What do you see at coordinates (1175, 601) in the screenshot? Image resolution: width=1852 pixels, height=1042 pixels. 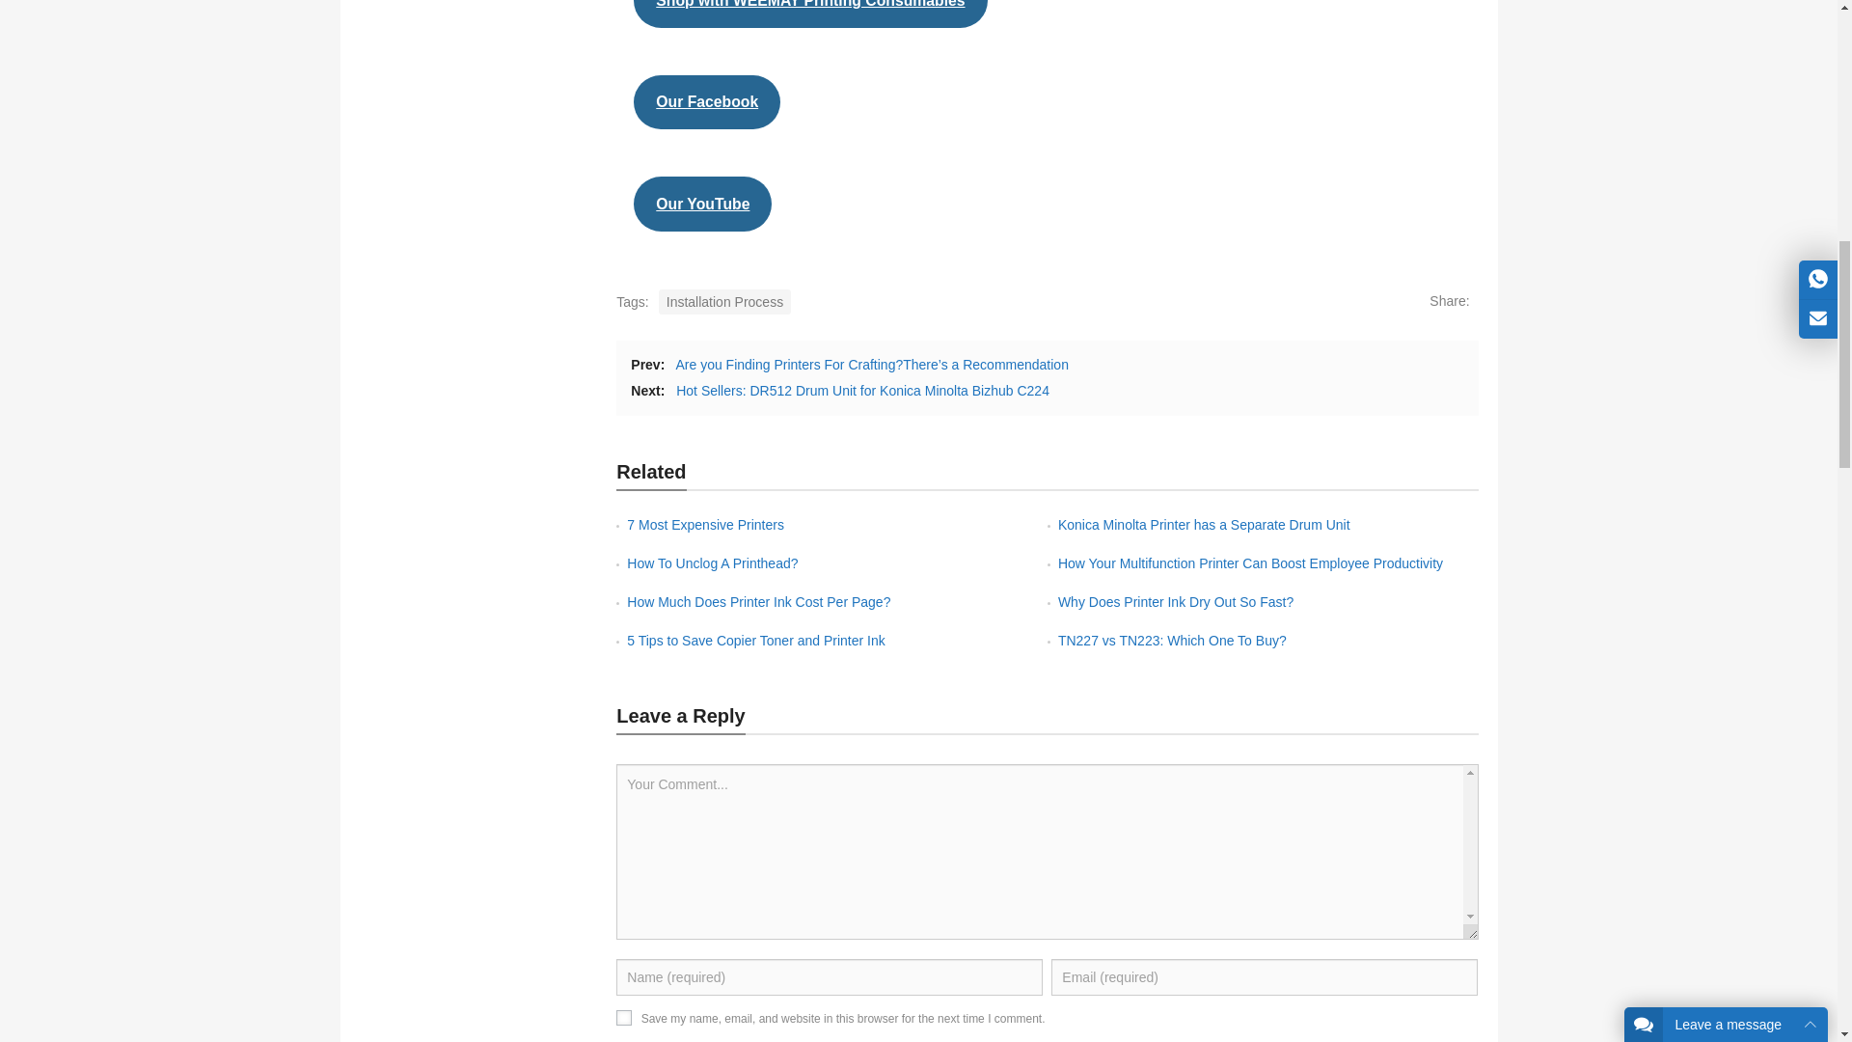 I see `Why Does Printer Ink Dry Out So Fast?` at bounding box center [1175, 601].